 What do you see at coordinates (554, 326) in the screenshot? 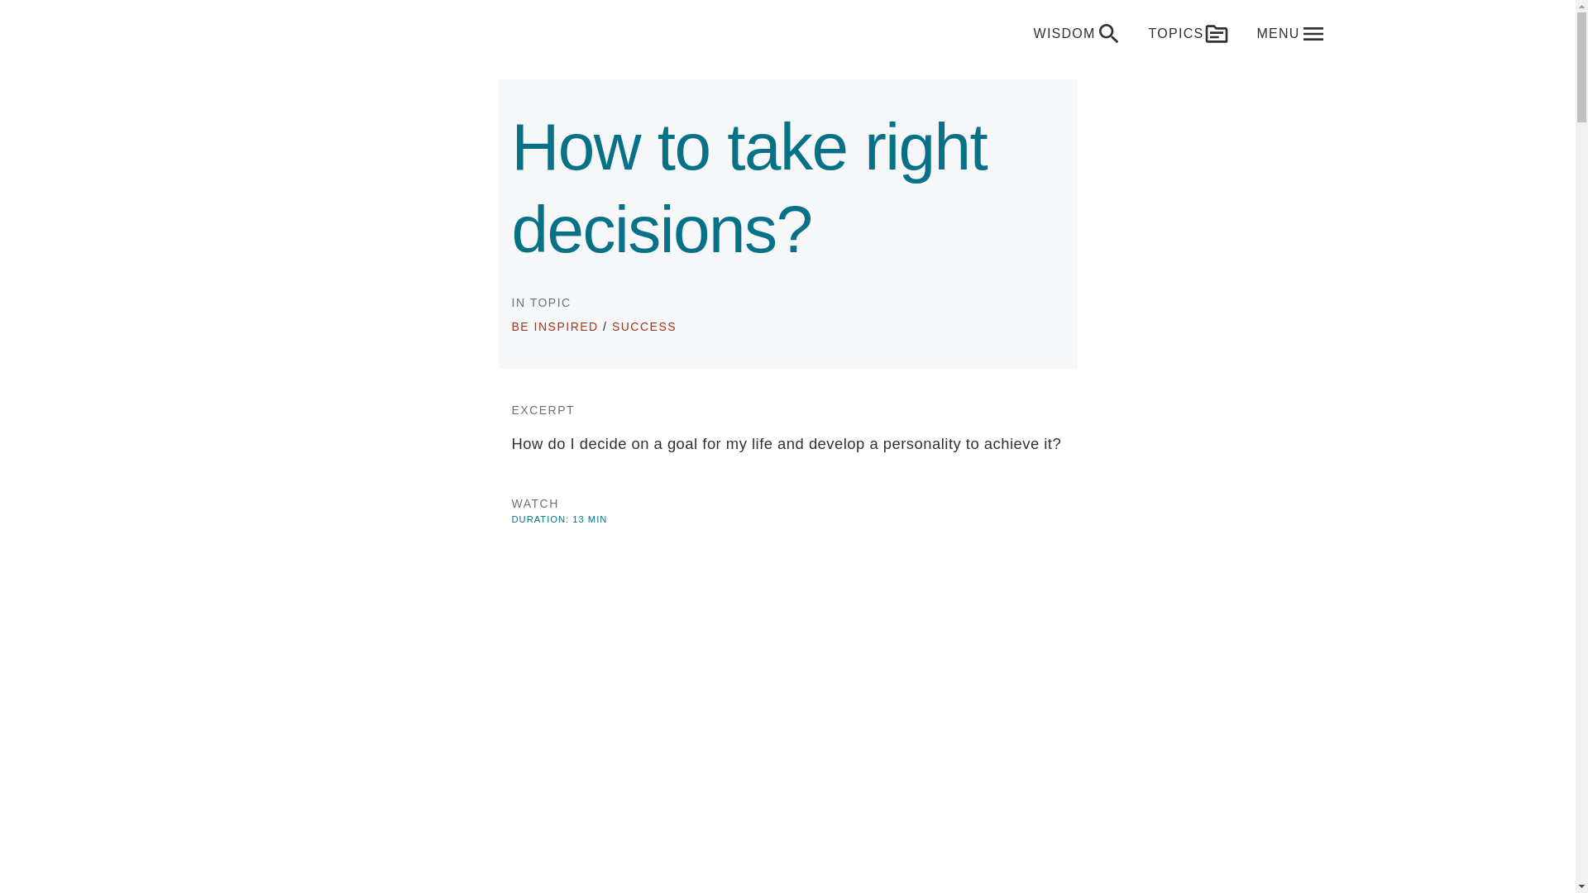
I see `BE INSPIRED` at bounding box center [554, 326].